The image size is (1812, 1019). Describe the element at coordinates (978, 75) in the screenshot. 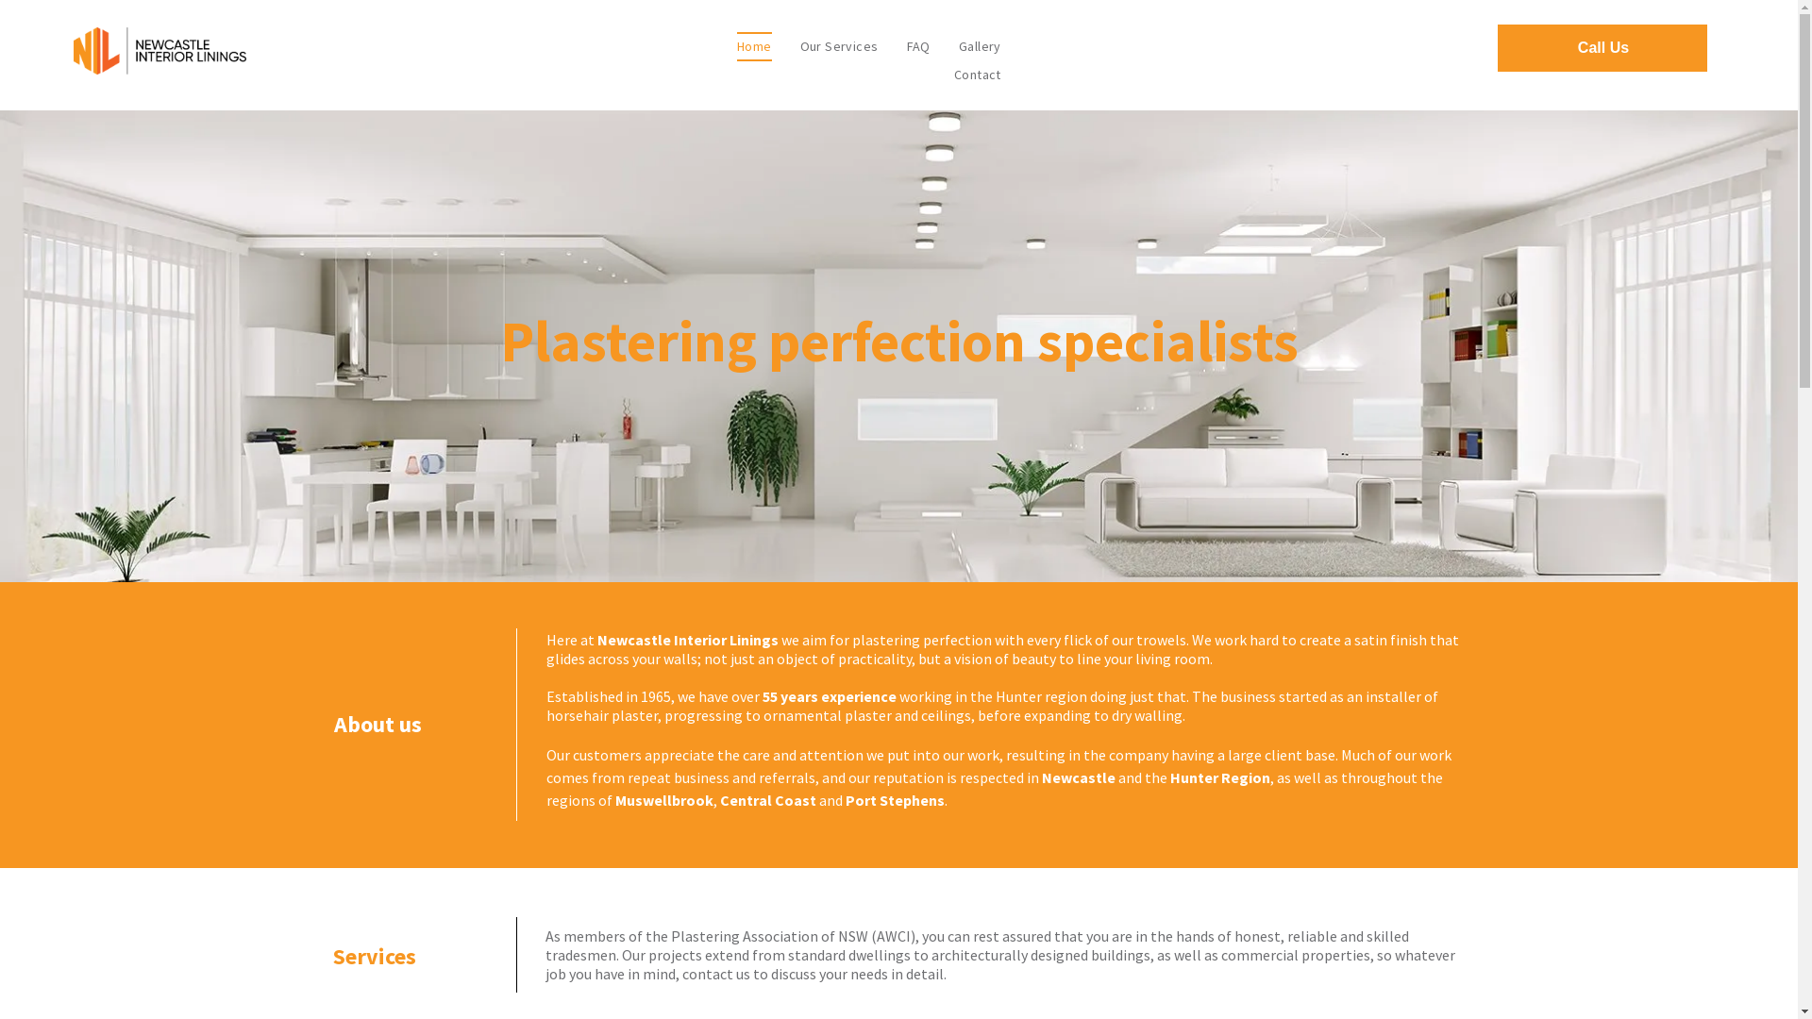

I see `Contact` at that location.